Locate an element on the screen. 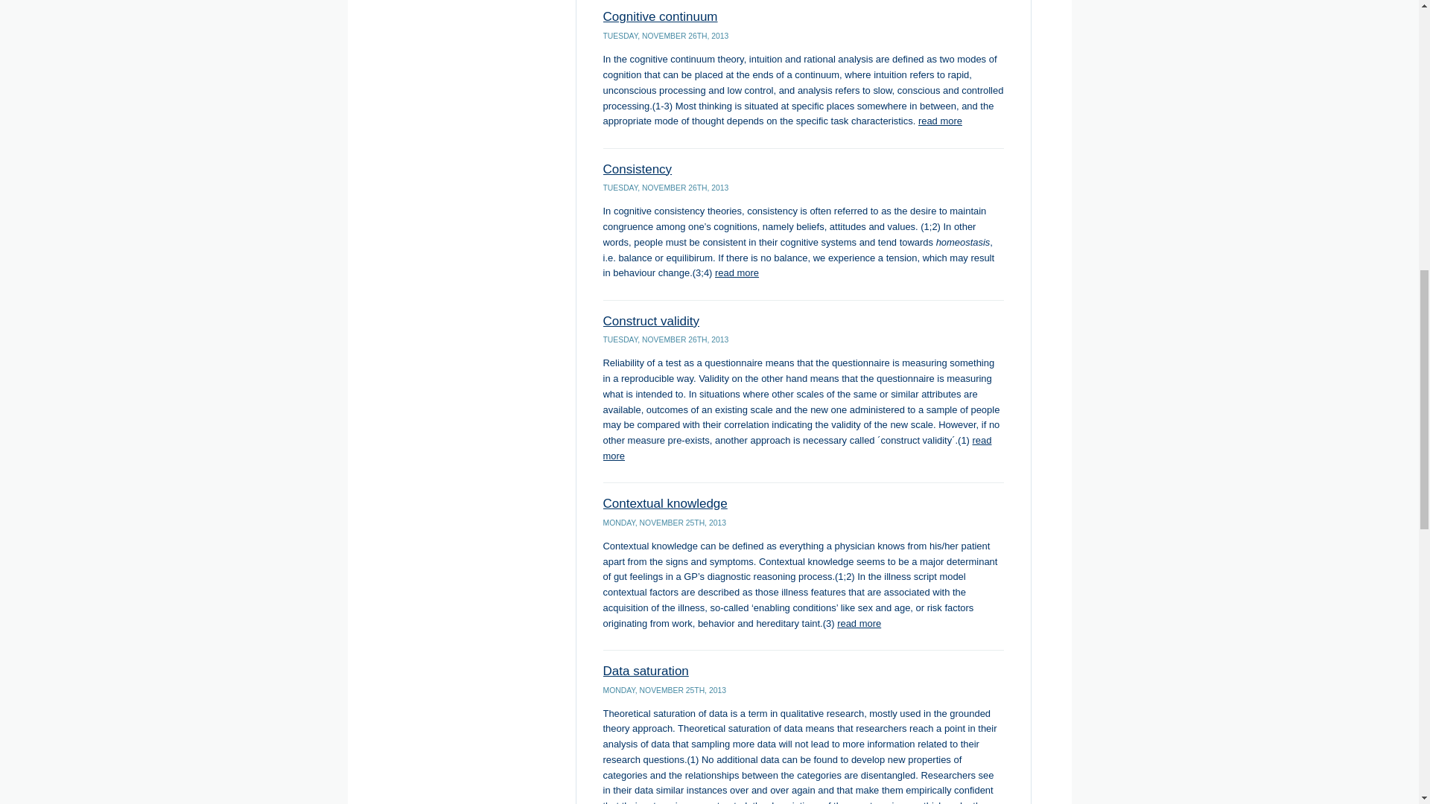  Permalink to Construct validity is located at coordinates (651, 321).